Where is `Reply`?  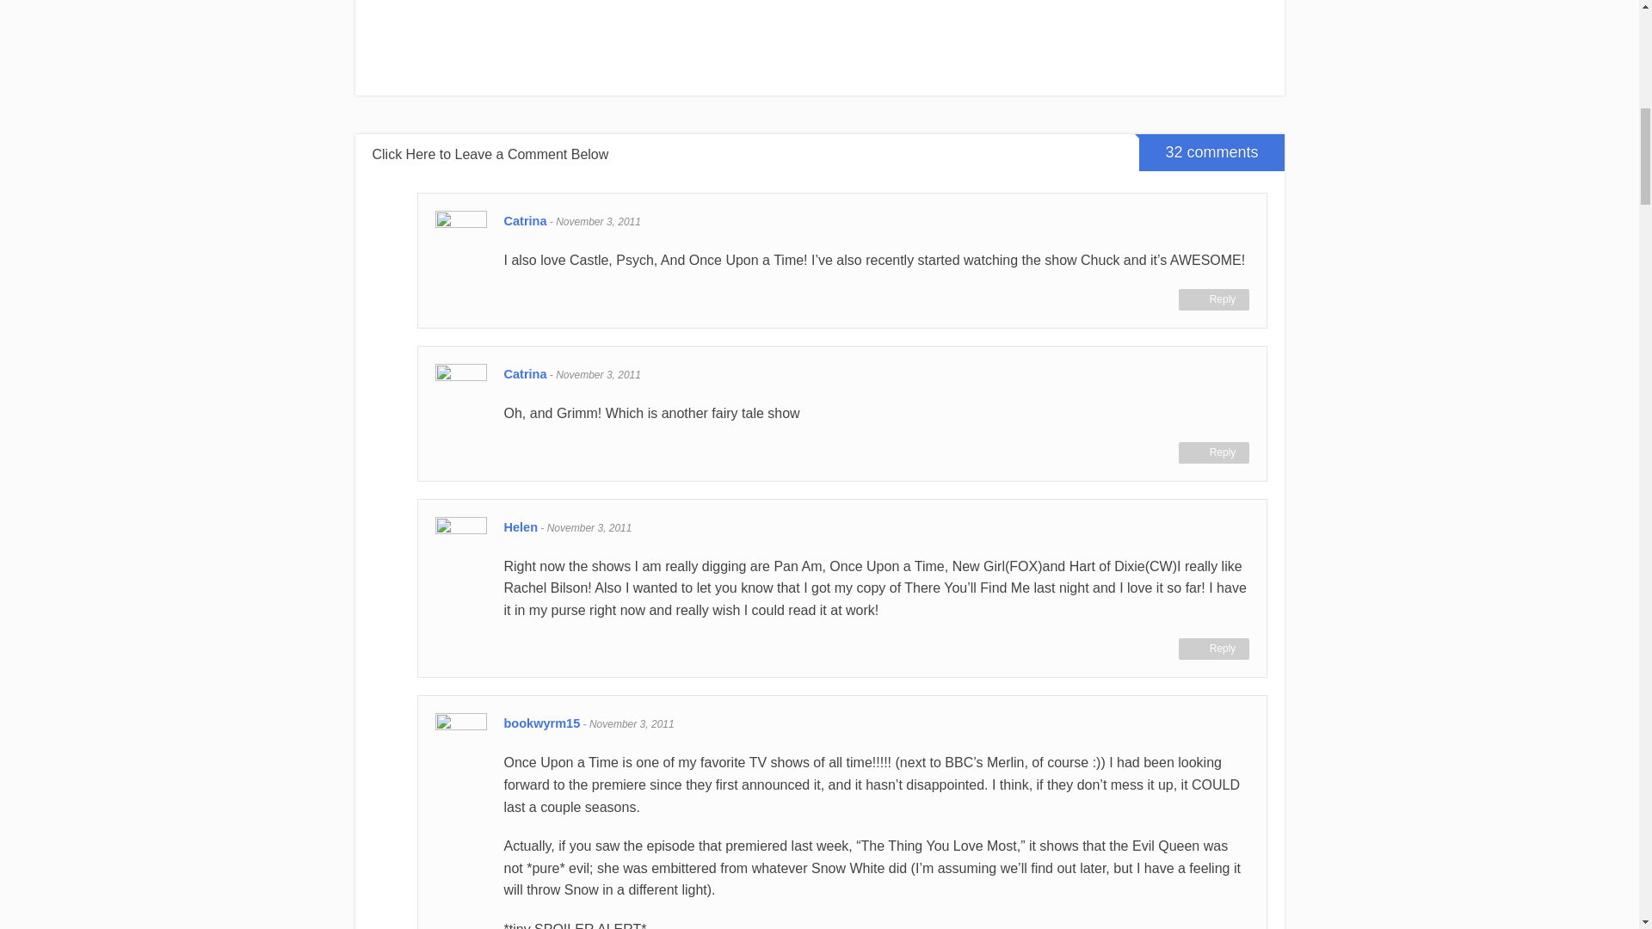 Reply is located at coordinates (1213, 299).